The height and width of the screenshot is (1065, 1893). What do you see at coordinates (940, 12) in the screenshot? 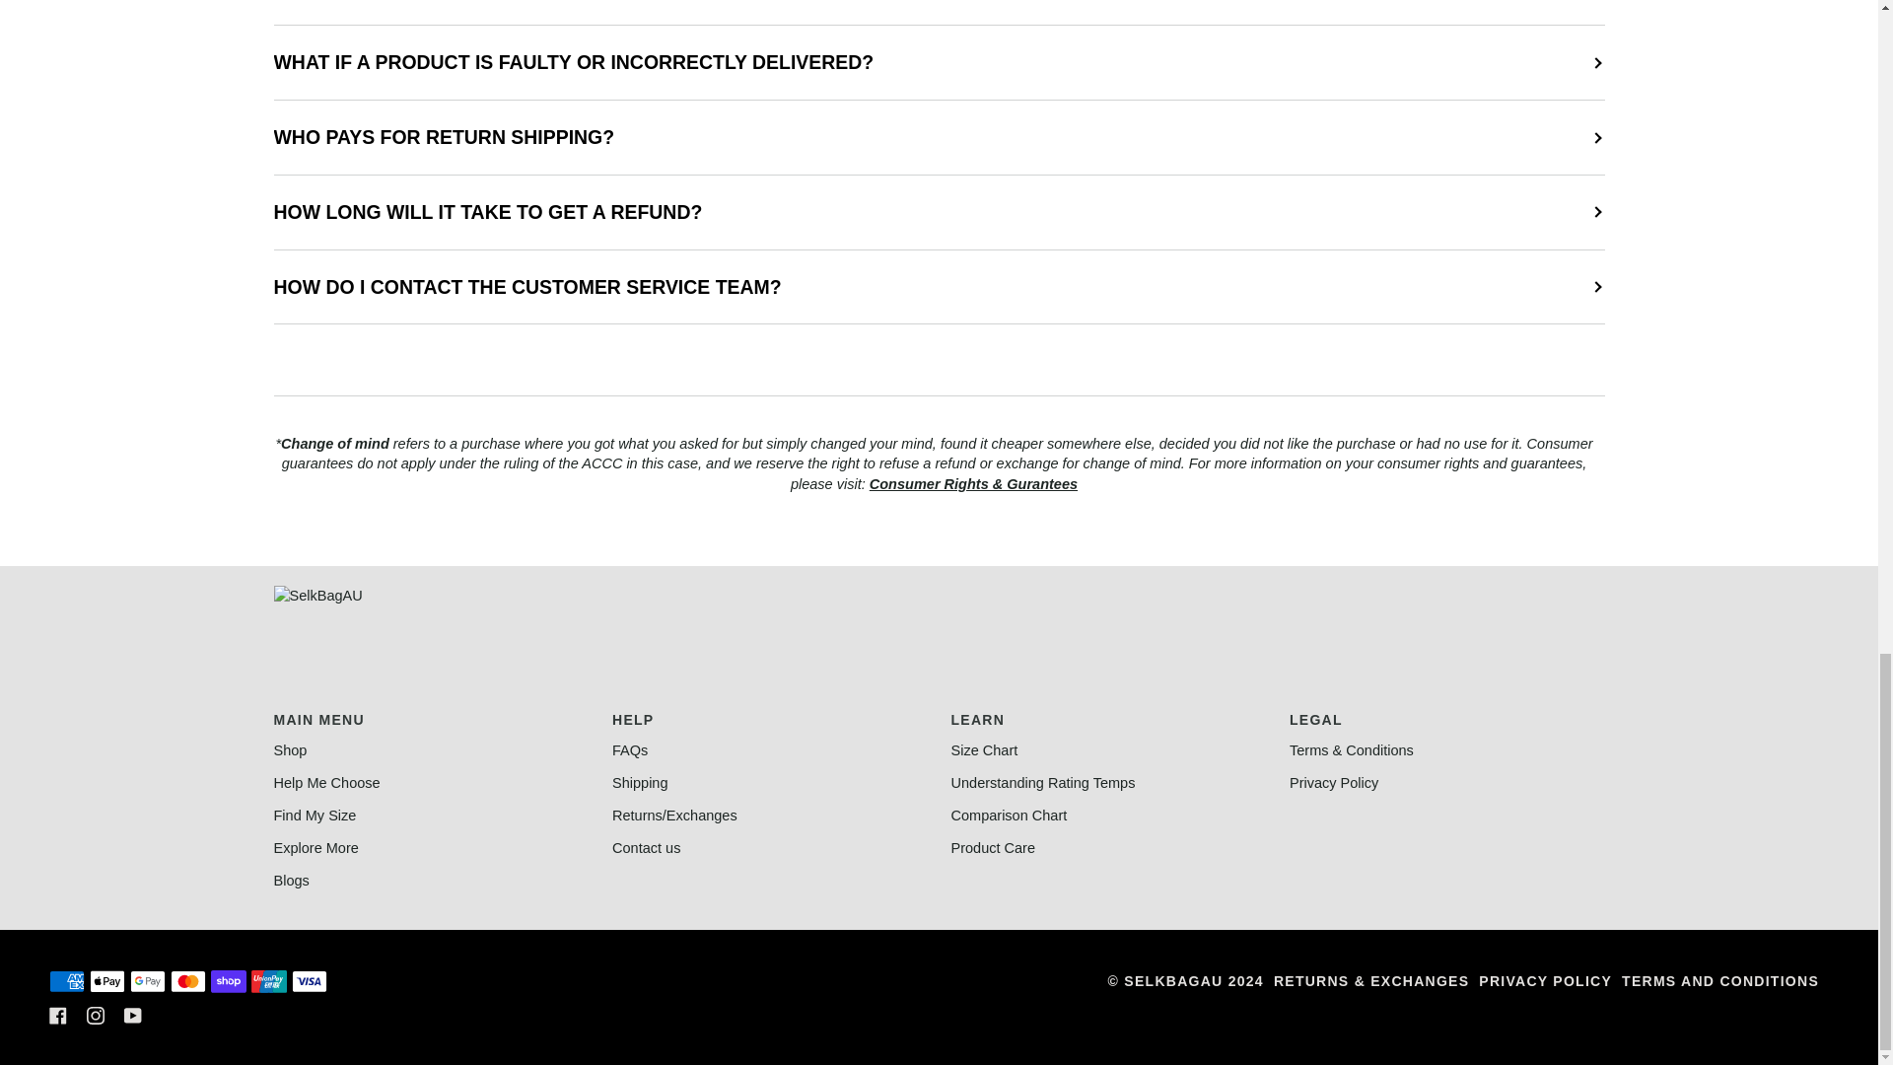
I see `HOW DO I LODGE MY EXCHANGE OR RETURN?` at bounding box center [940, 12].